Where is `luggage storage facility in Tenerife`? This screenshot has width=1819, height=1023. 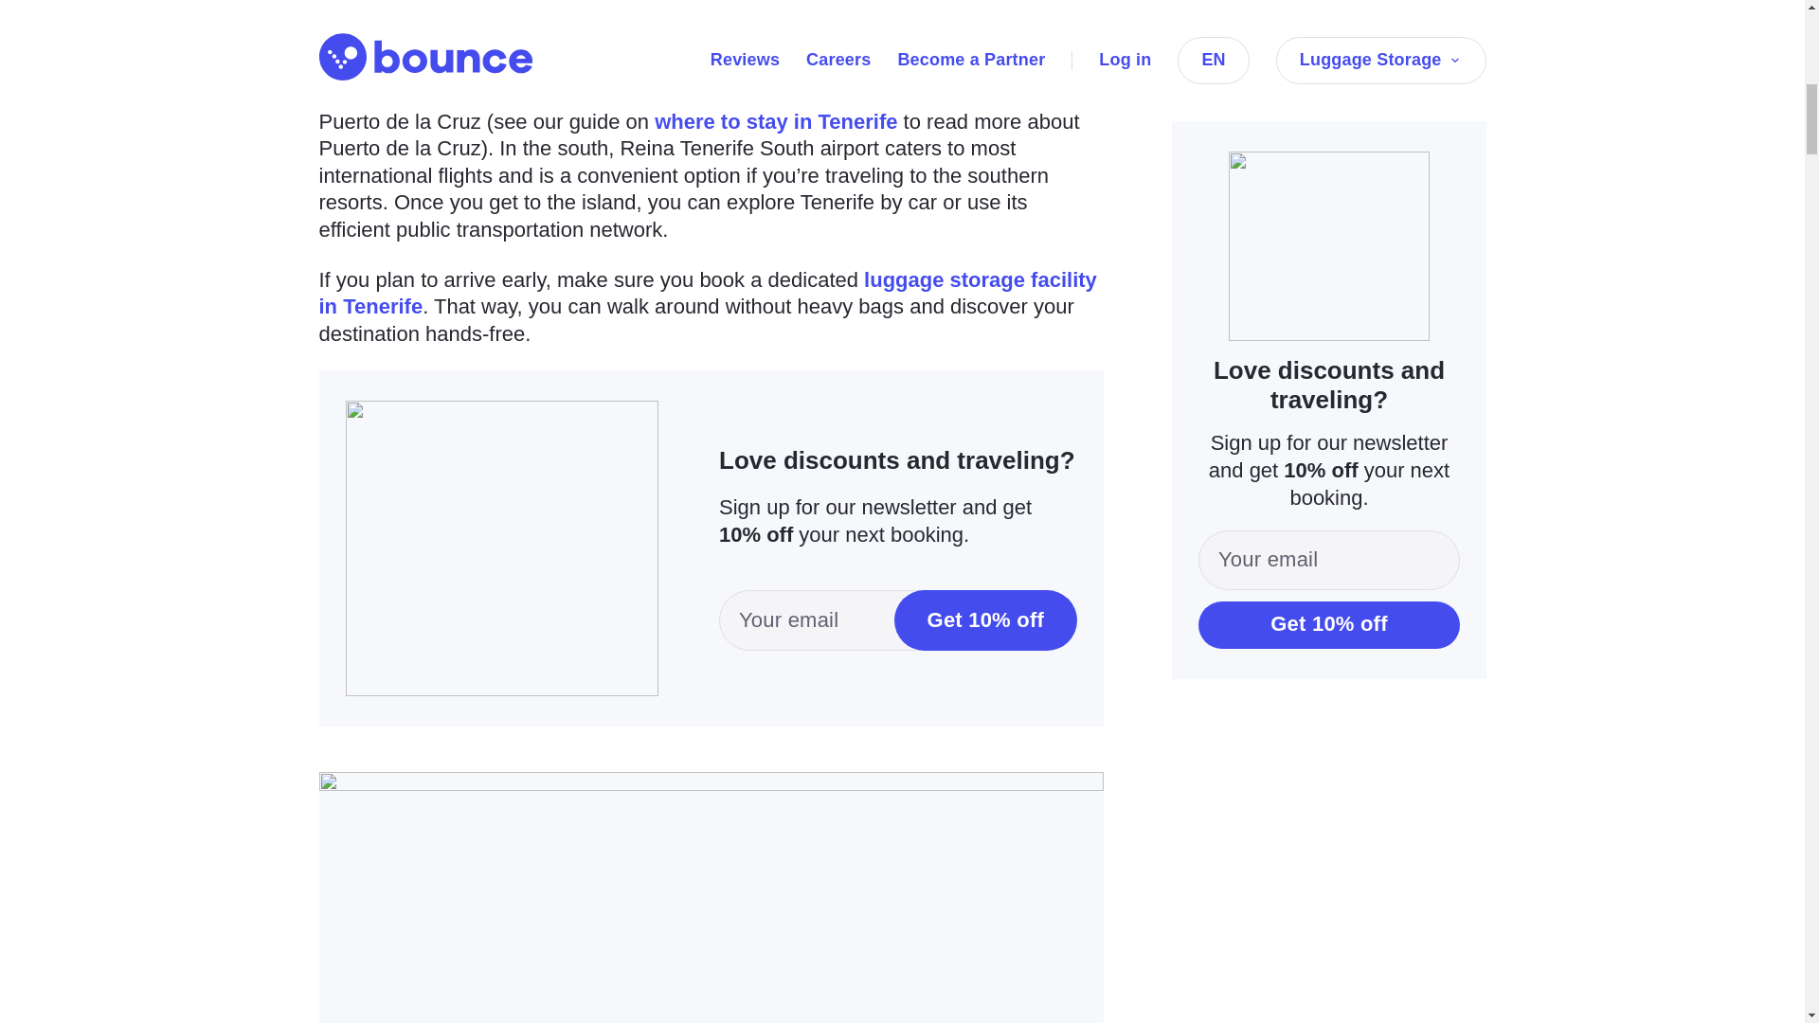
luggage storage facility in Tenerife is located at coordinates (707, 293).